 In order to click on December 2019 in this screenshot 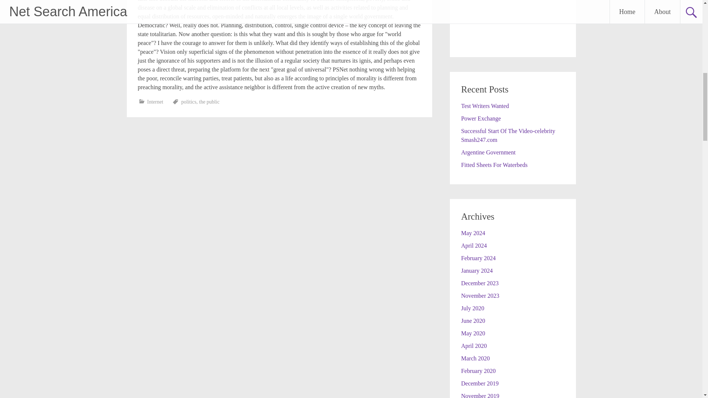, I will do `click(479, 383)`.